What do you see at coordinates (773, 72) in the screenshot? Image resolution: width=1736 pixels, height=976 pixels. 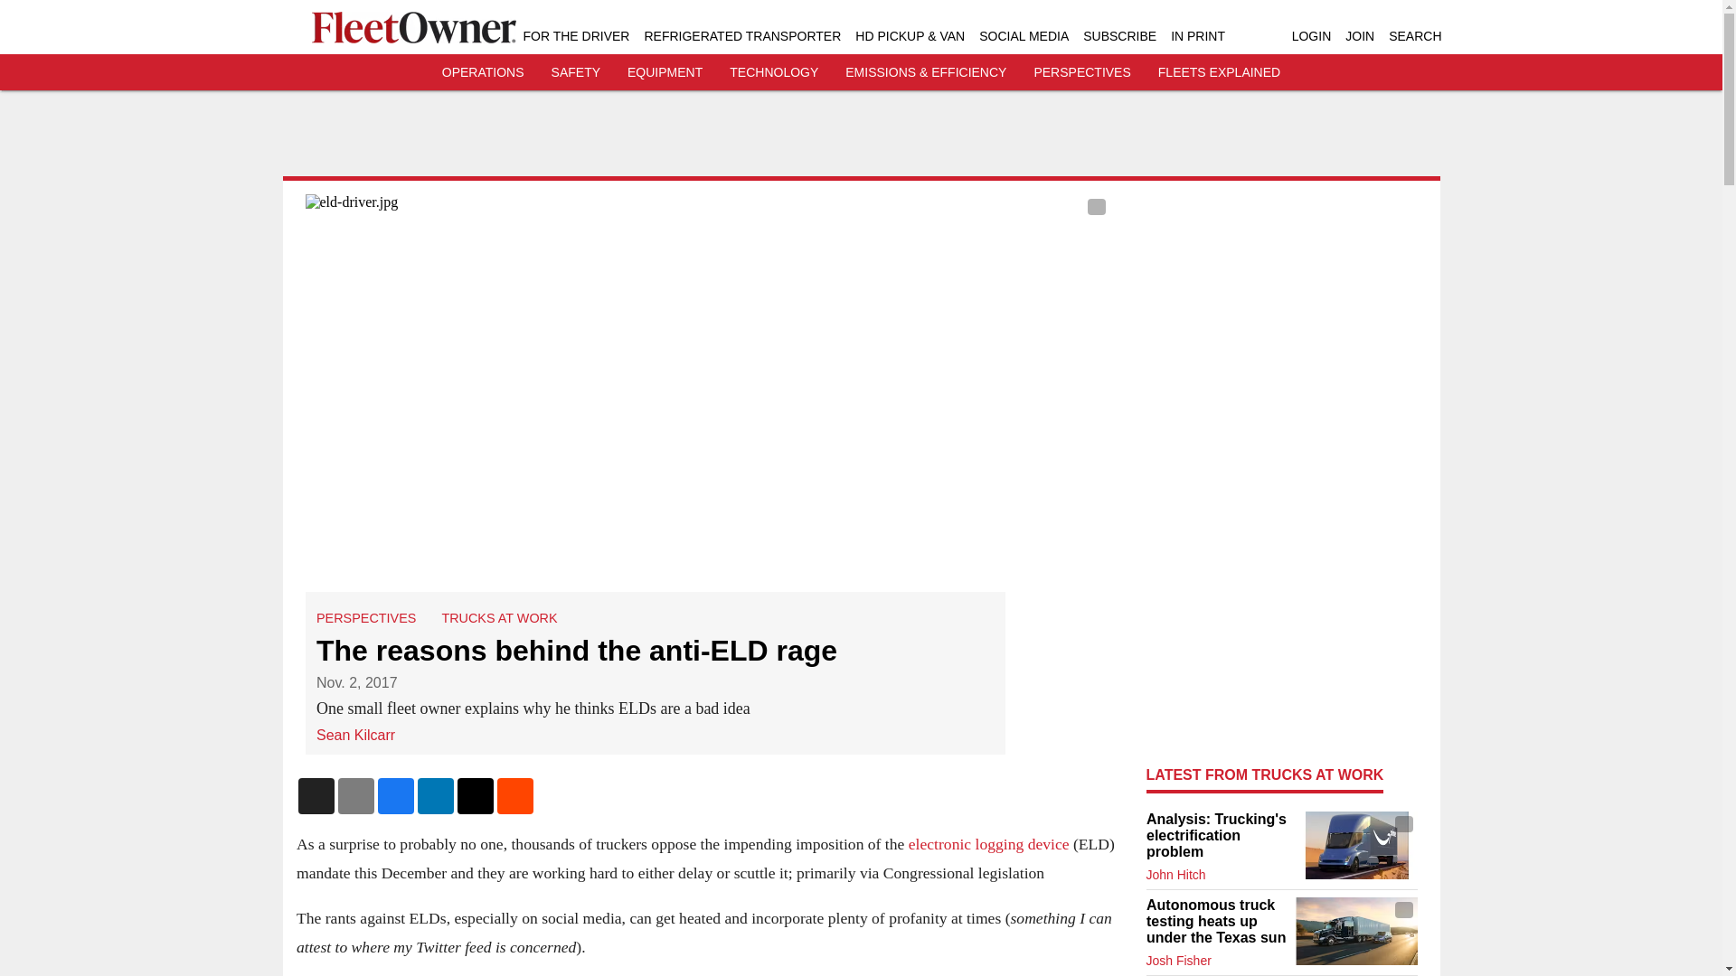 I see `TECHNOLOGY` at bounding box center [773, 72].